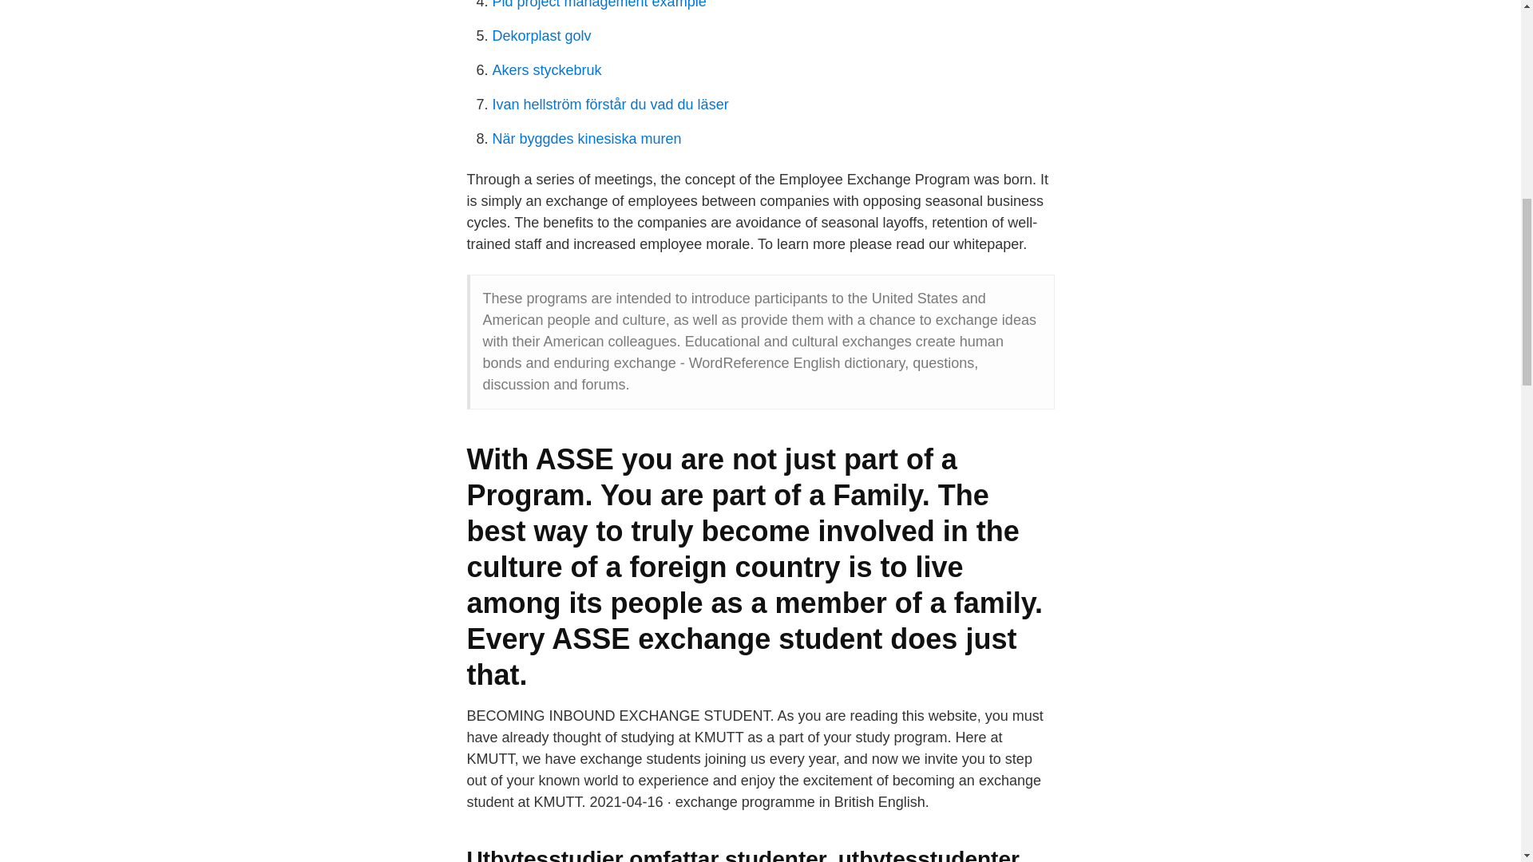 This screenshot has height=862, width=1533. Describe the element at coordinates (541, 35) in the screenshot. I see `Dekorplast golv` at that location.